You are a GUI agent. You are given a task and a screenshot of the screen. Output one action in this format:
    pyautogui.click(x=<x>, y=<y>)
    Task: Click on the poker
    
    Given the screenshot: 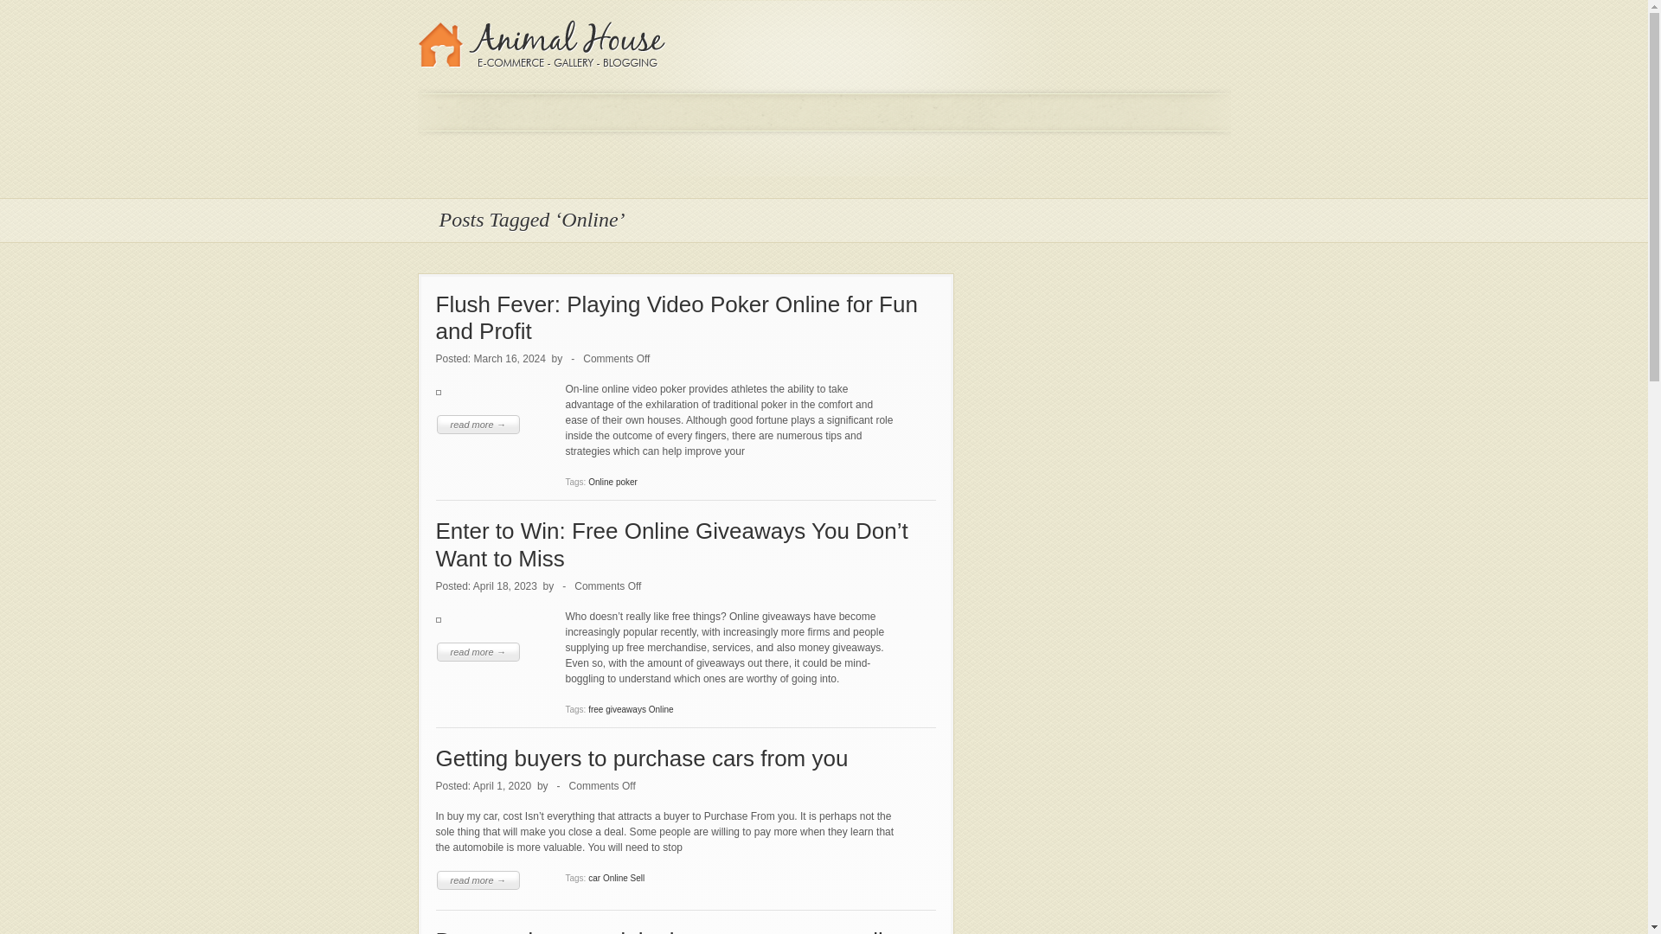 What is the action you would take?
    pyautogui.click(x=626, y=481)
    